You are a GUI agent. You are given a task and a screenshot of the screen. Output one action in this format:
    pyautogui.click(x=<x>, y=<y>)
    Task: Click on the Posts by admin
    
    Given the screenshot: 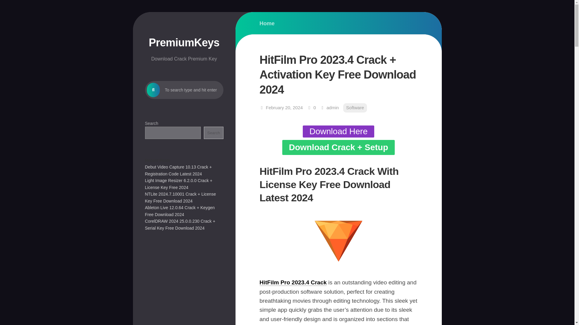 What is the action you would take?
    pyautogui.click(x=332, y=107)
    